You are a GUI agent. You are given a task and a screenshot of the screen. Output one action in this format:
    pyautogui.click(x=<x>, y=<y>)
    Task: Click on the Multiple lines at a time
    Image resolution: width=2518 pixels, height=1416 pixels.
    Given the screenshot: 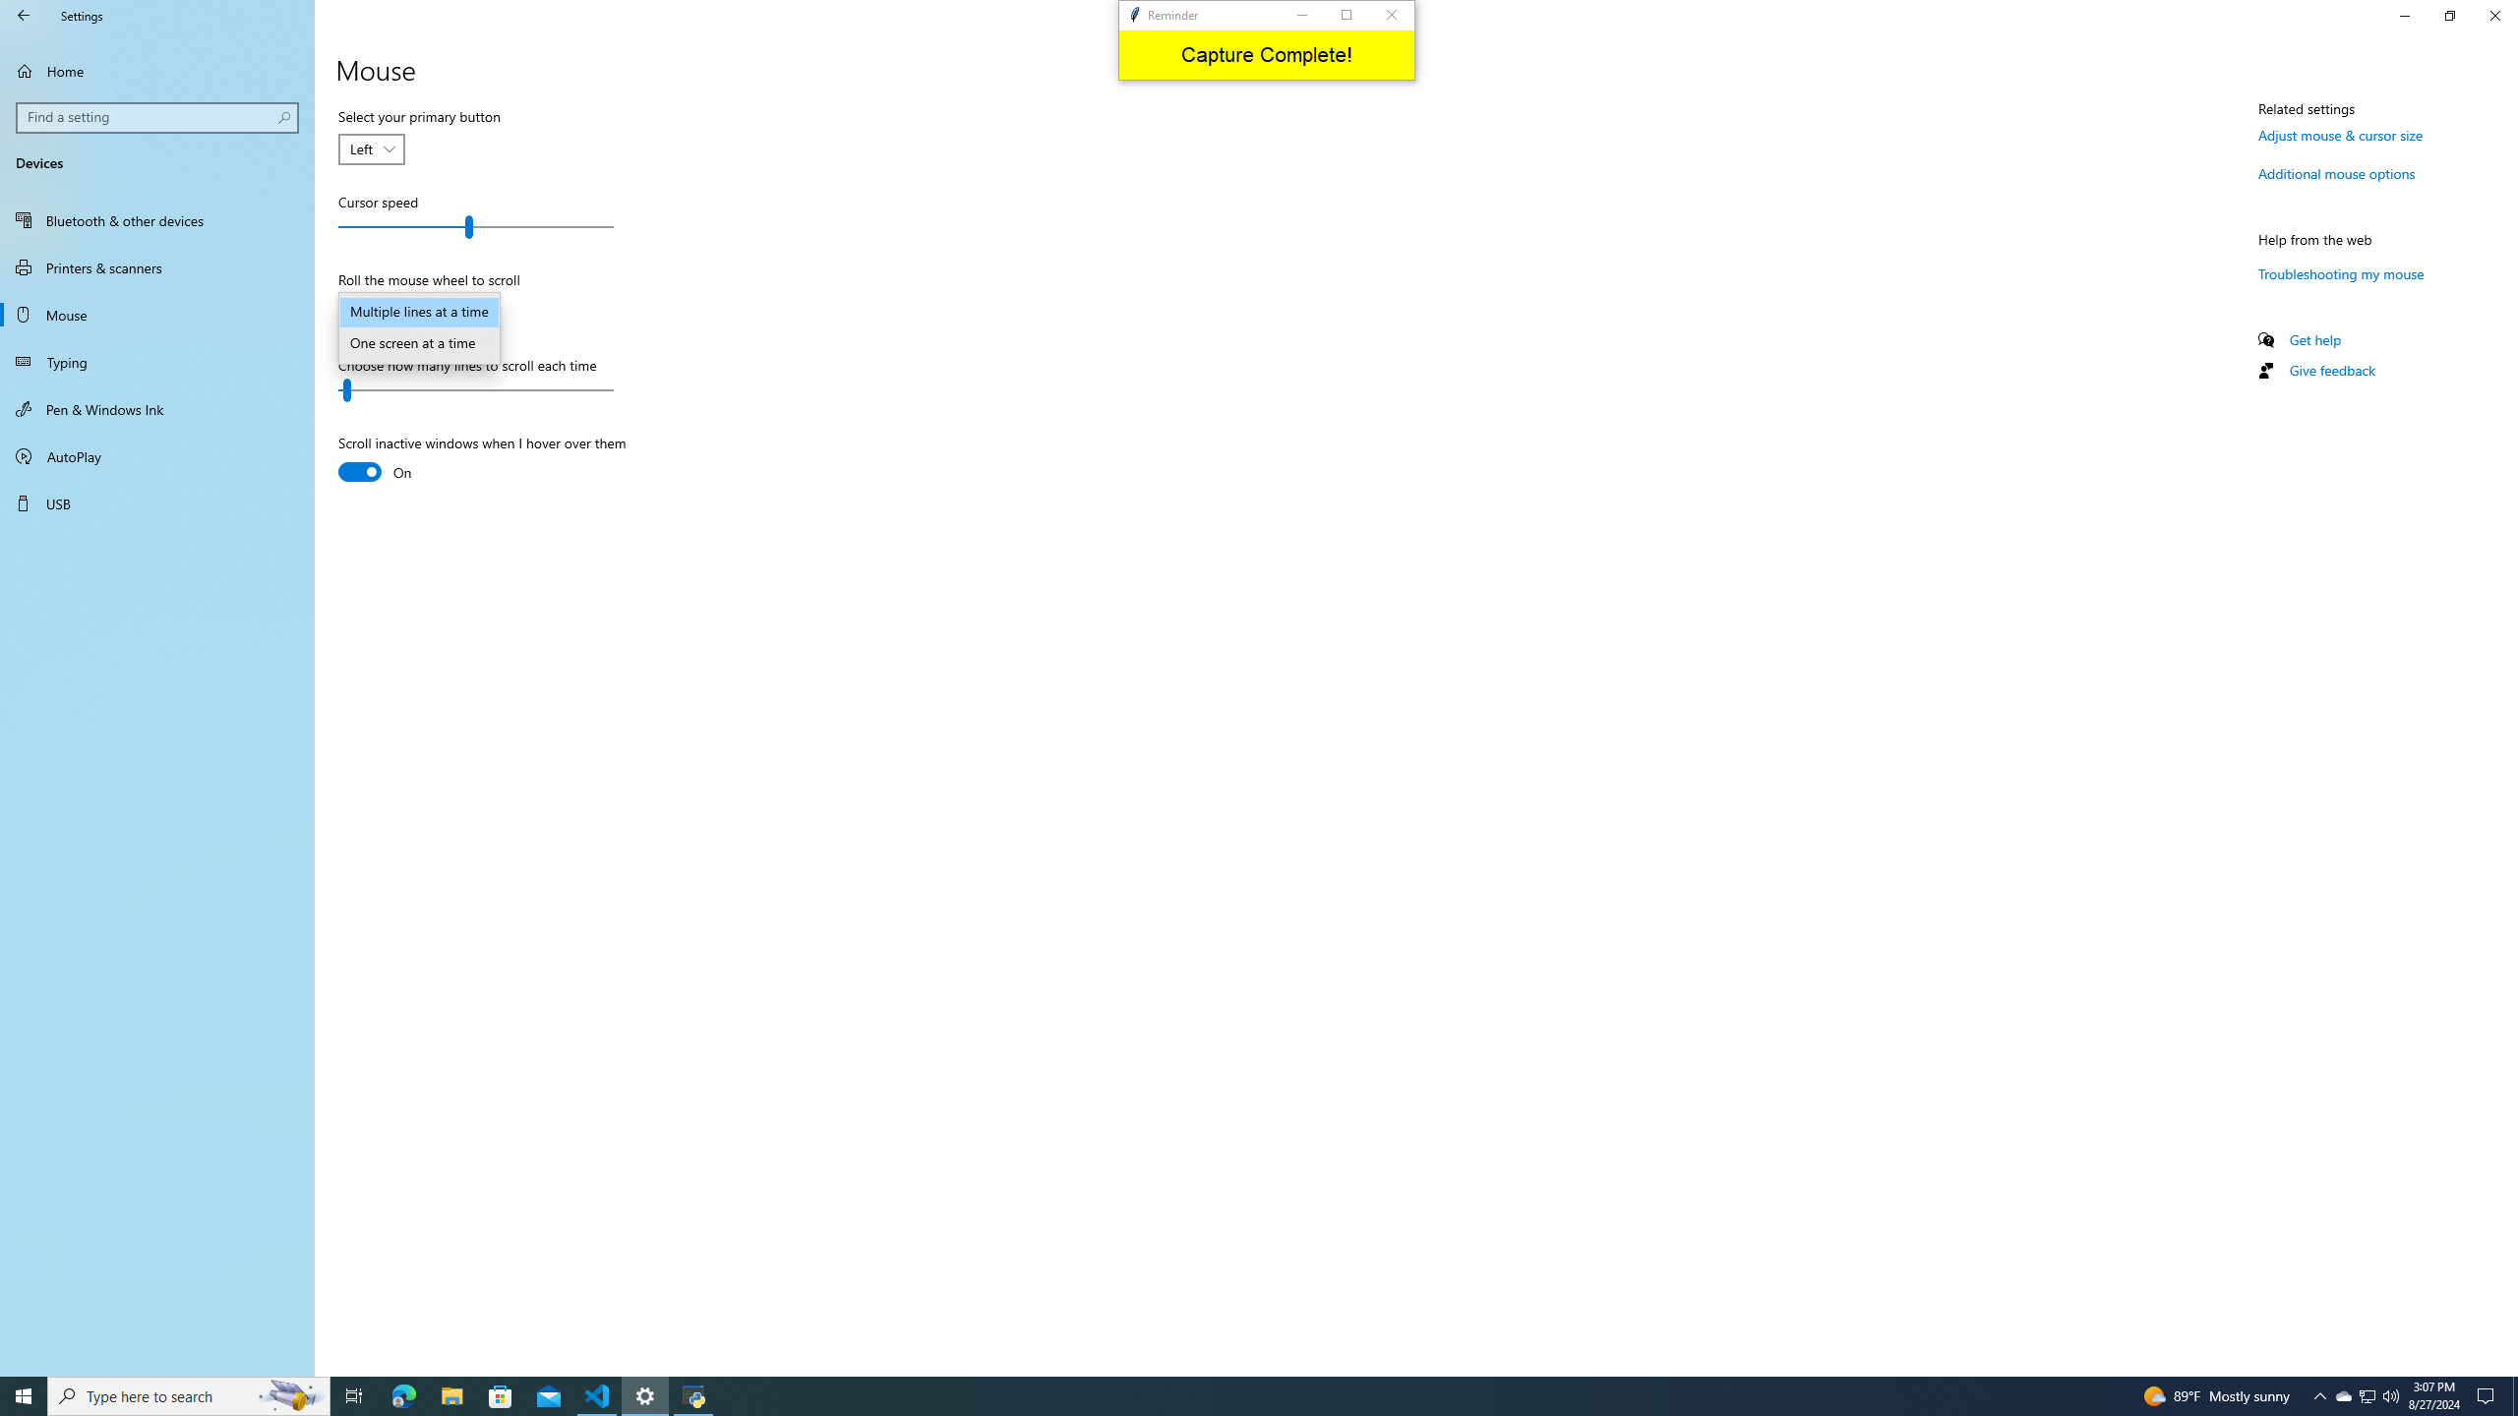 What is the action you would take?
    pyautogui.click(x=419, y=313)
    